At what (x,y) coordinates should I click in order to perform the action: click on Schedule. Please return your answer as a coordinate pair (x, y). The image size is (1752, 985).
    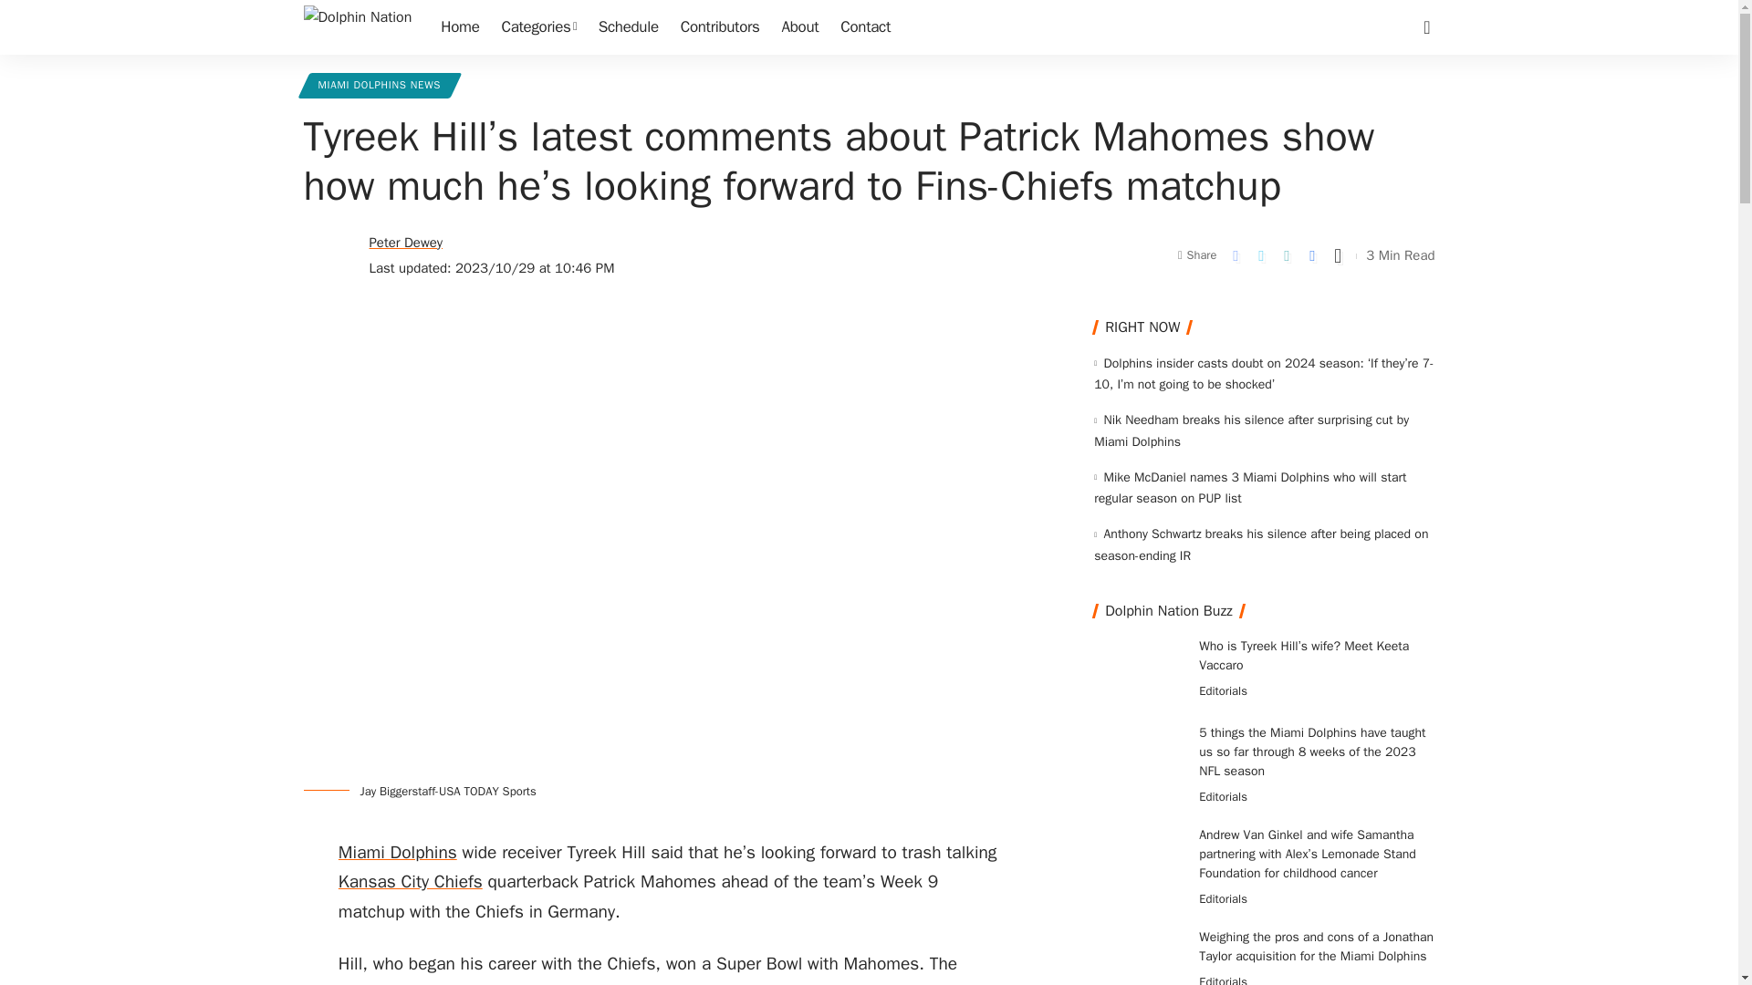
    Looking at the image, I should click on (628, 27).